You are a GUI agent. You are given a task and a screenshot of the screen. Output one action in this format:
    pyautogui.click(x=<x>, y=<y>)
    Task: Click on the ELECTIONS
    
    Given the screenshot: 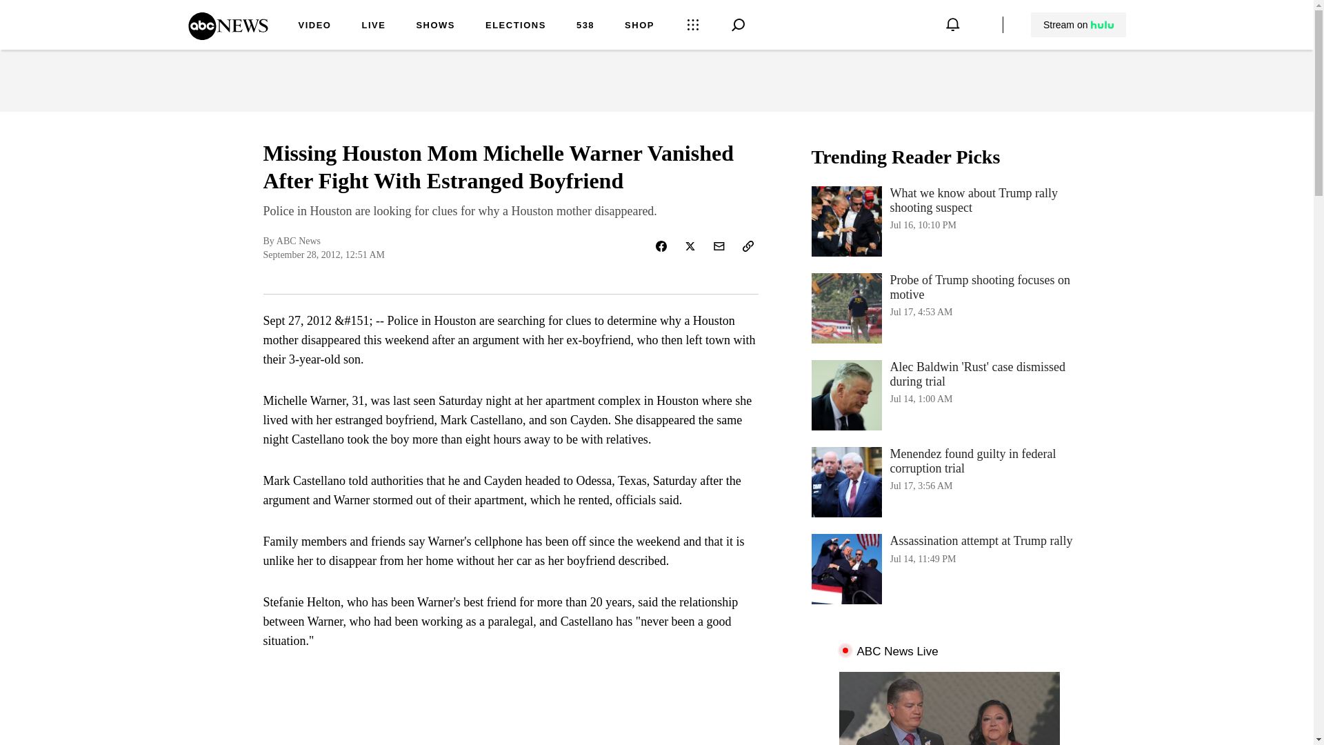 What is the action you would take?
    pyautogui.click(x=516, y=26)
    